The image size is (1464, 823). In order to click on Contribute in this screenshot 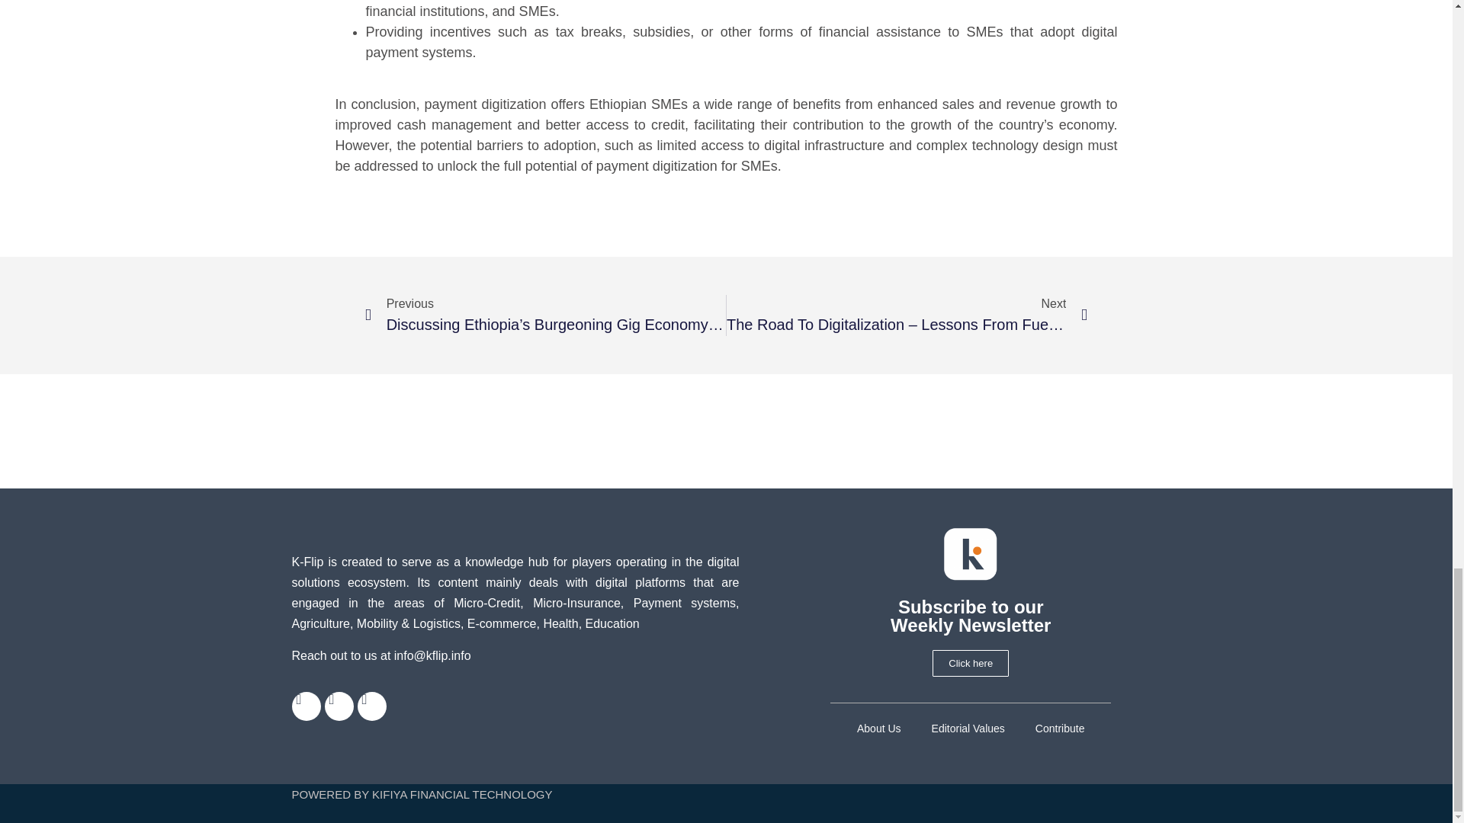, I will do `click(1060, 729)`.